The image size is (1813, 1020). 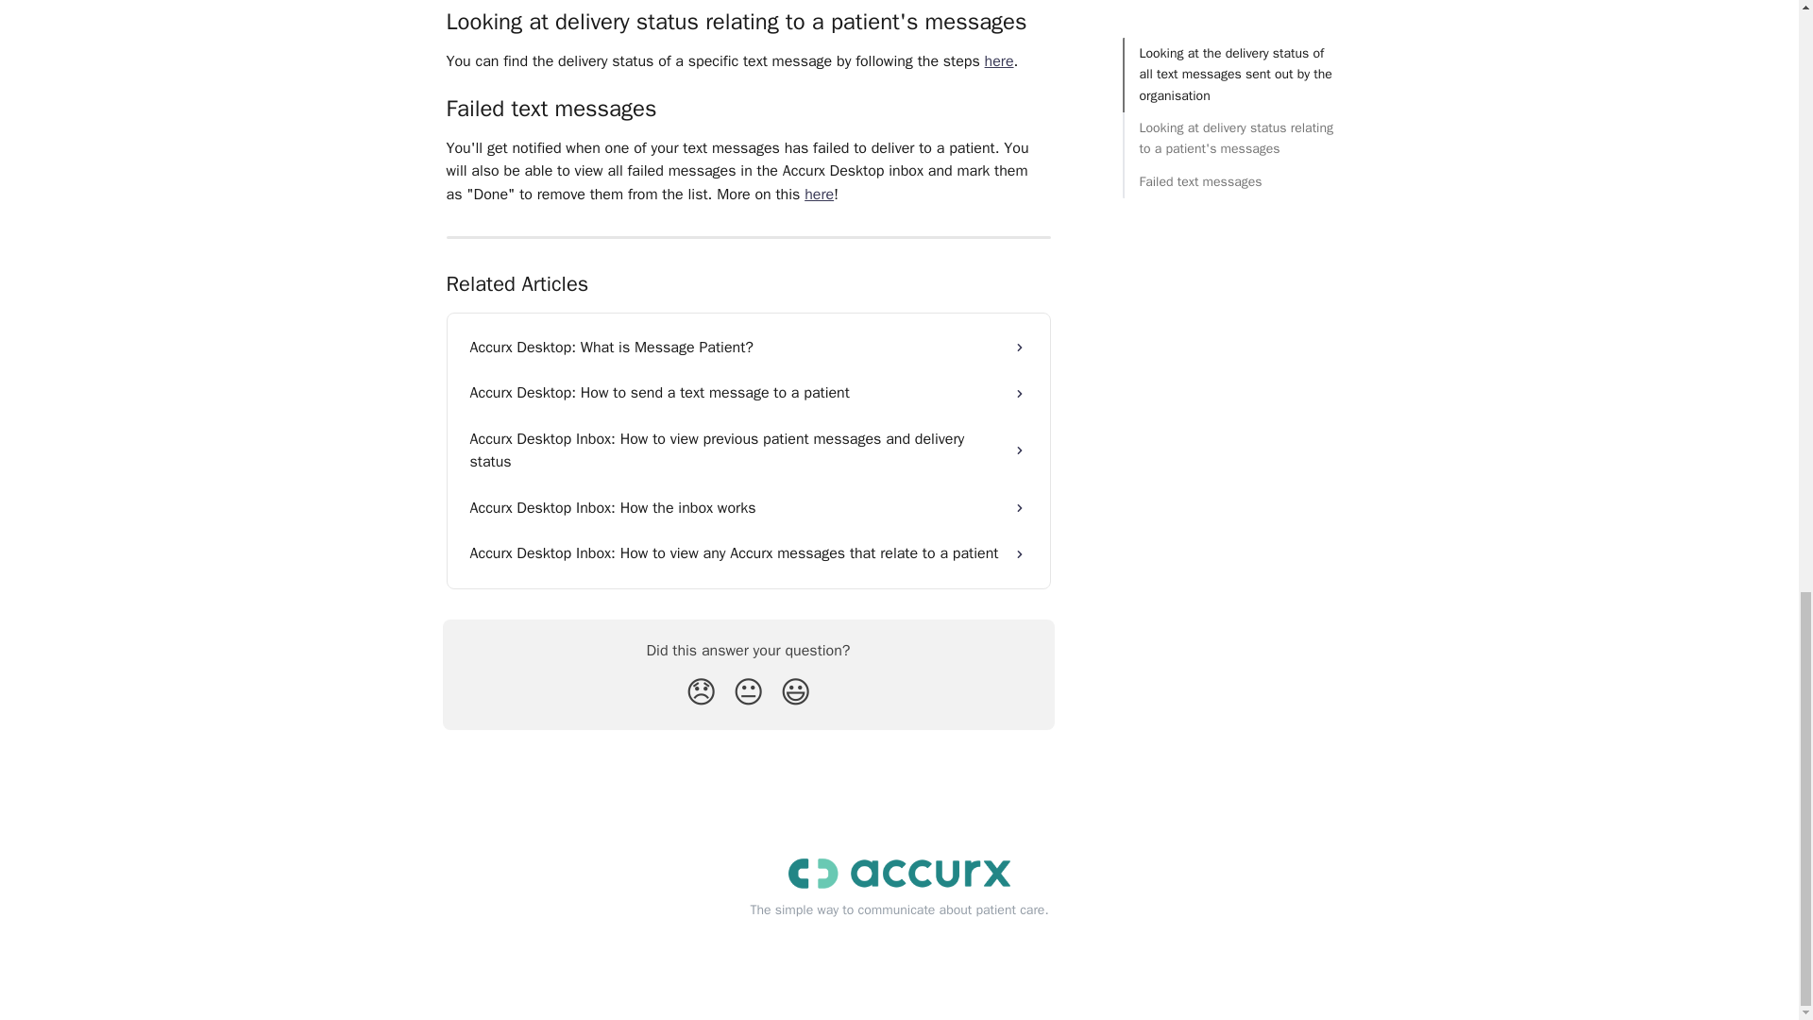 I want to click on Accurx Desktop Inbox: How the inbox works, so click(x=748, y=508).